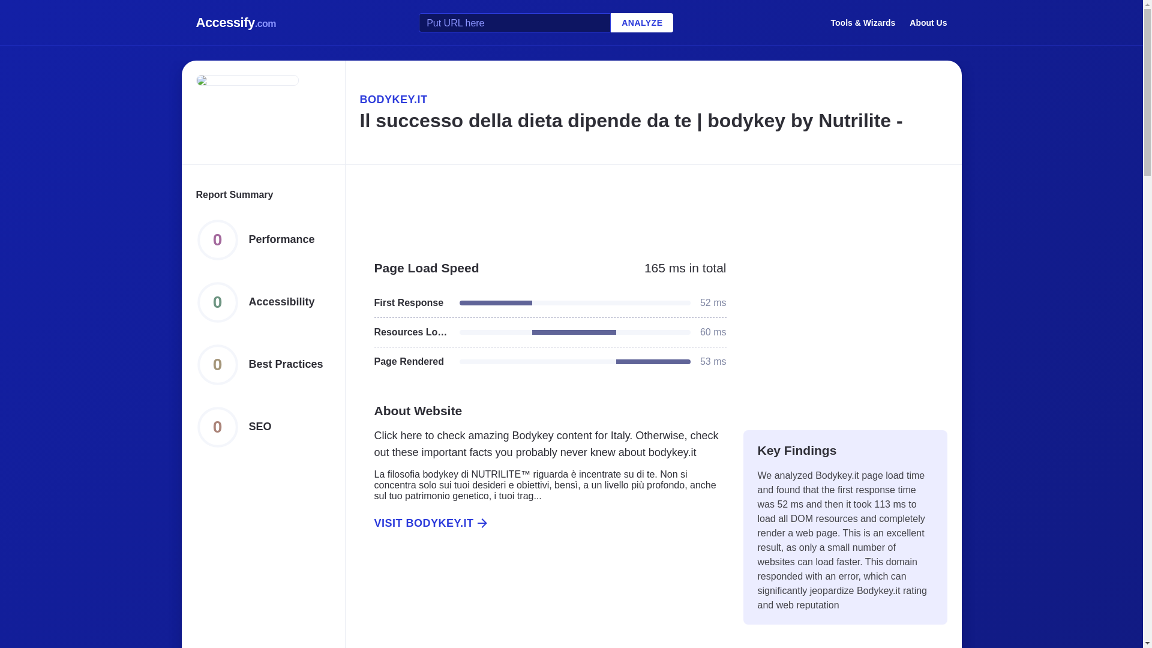 This screenshot has width=1152, height=648. What do you see at coordinates (928, 22) in the screenshot?
I see `About Us` at bounding box center [928, 22].